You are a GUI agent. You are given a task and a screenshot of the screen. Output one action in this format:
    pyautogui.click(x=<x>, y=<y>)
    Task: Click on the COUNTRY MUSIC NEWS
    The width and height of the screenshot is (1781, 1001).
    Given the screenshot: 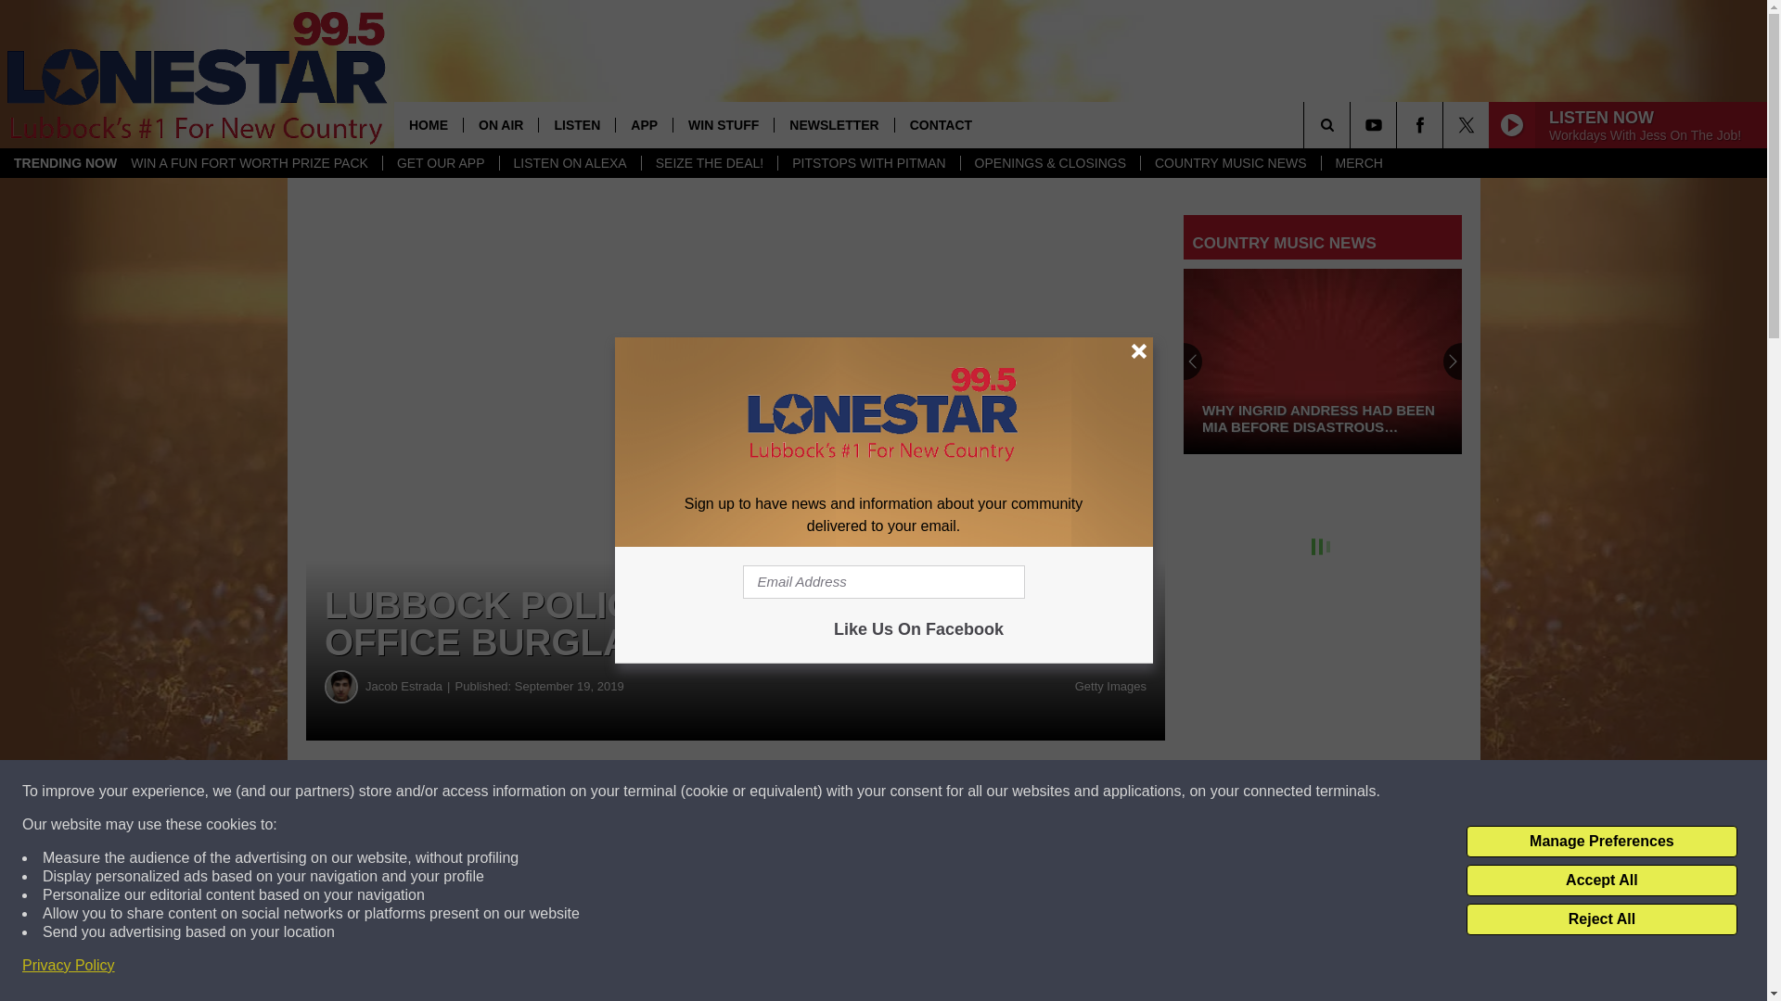 What is the action you would take?
    pyautogui.click(x=1230, y=163)
    